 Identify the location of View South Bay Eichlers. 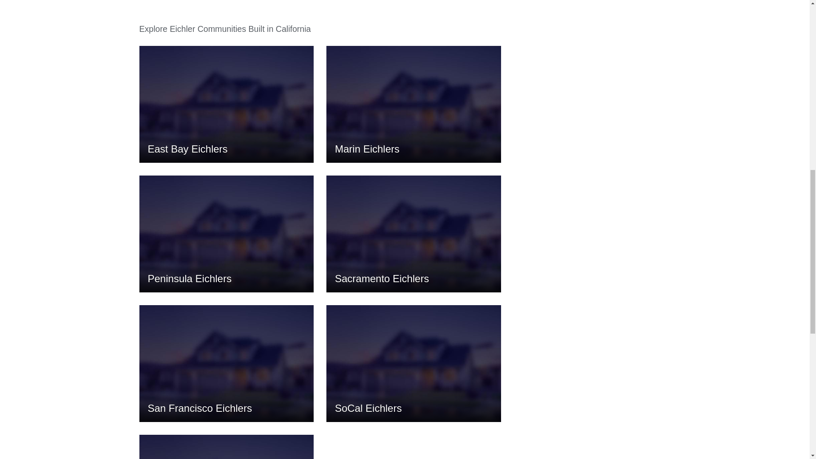
(227, 440).